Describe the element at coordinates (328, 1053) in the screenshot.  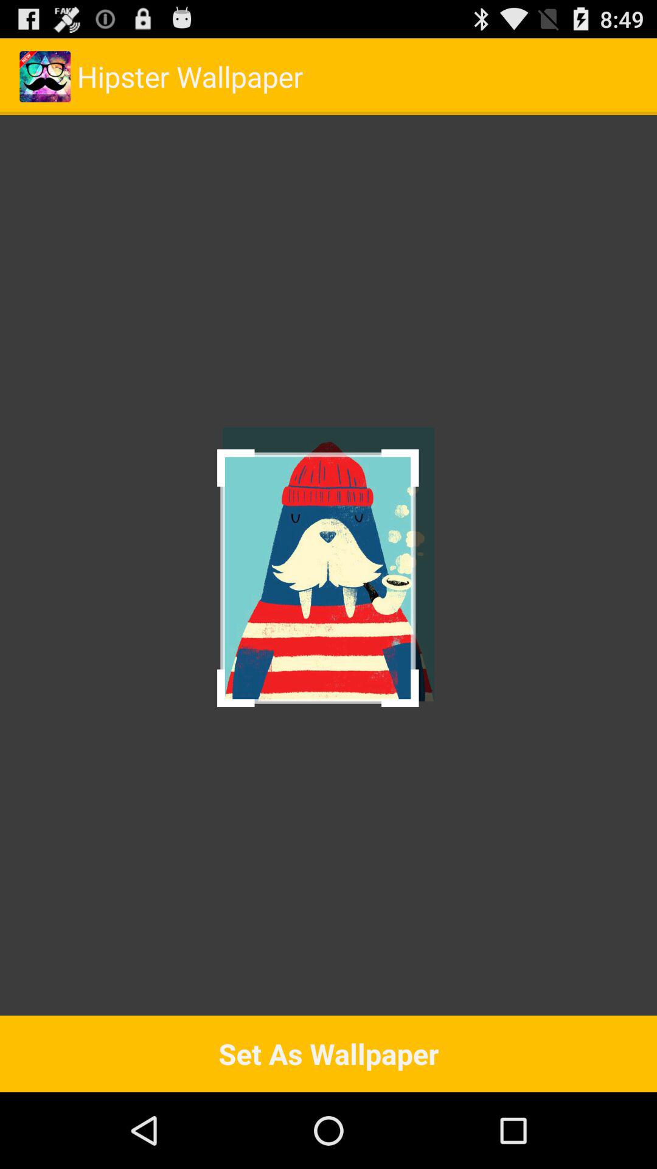
I see `turn off the set as wallpaper item` at that location.